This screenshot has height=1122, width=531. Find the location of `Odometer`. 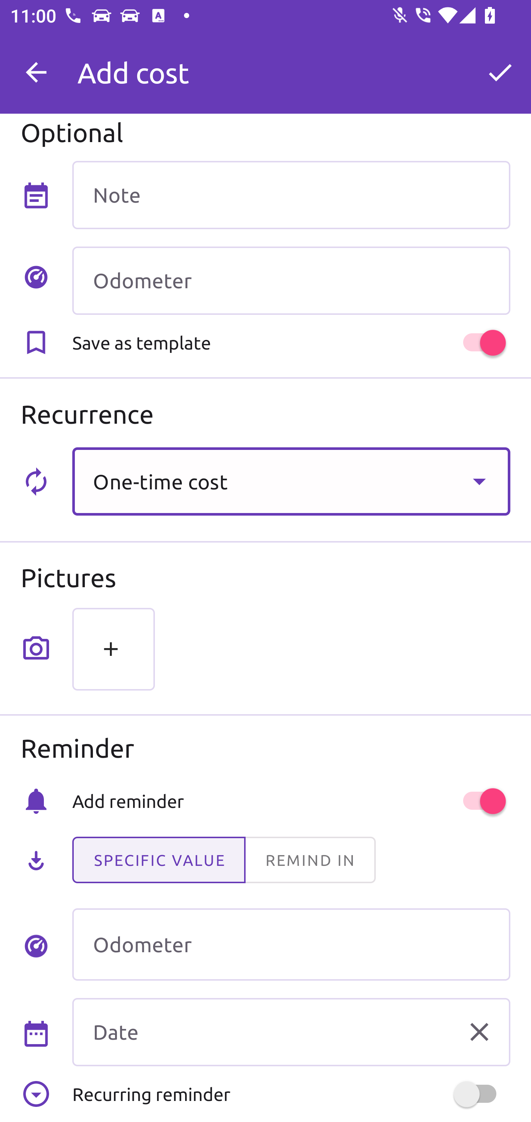

Odometer is located at coordinates (291, 281).